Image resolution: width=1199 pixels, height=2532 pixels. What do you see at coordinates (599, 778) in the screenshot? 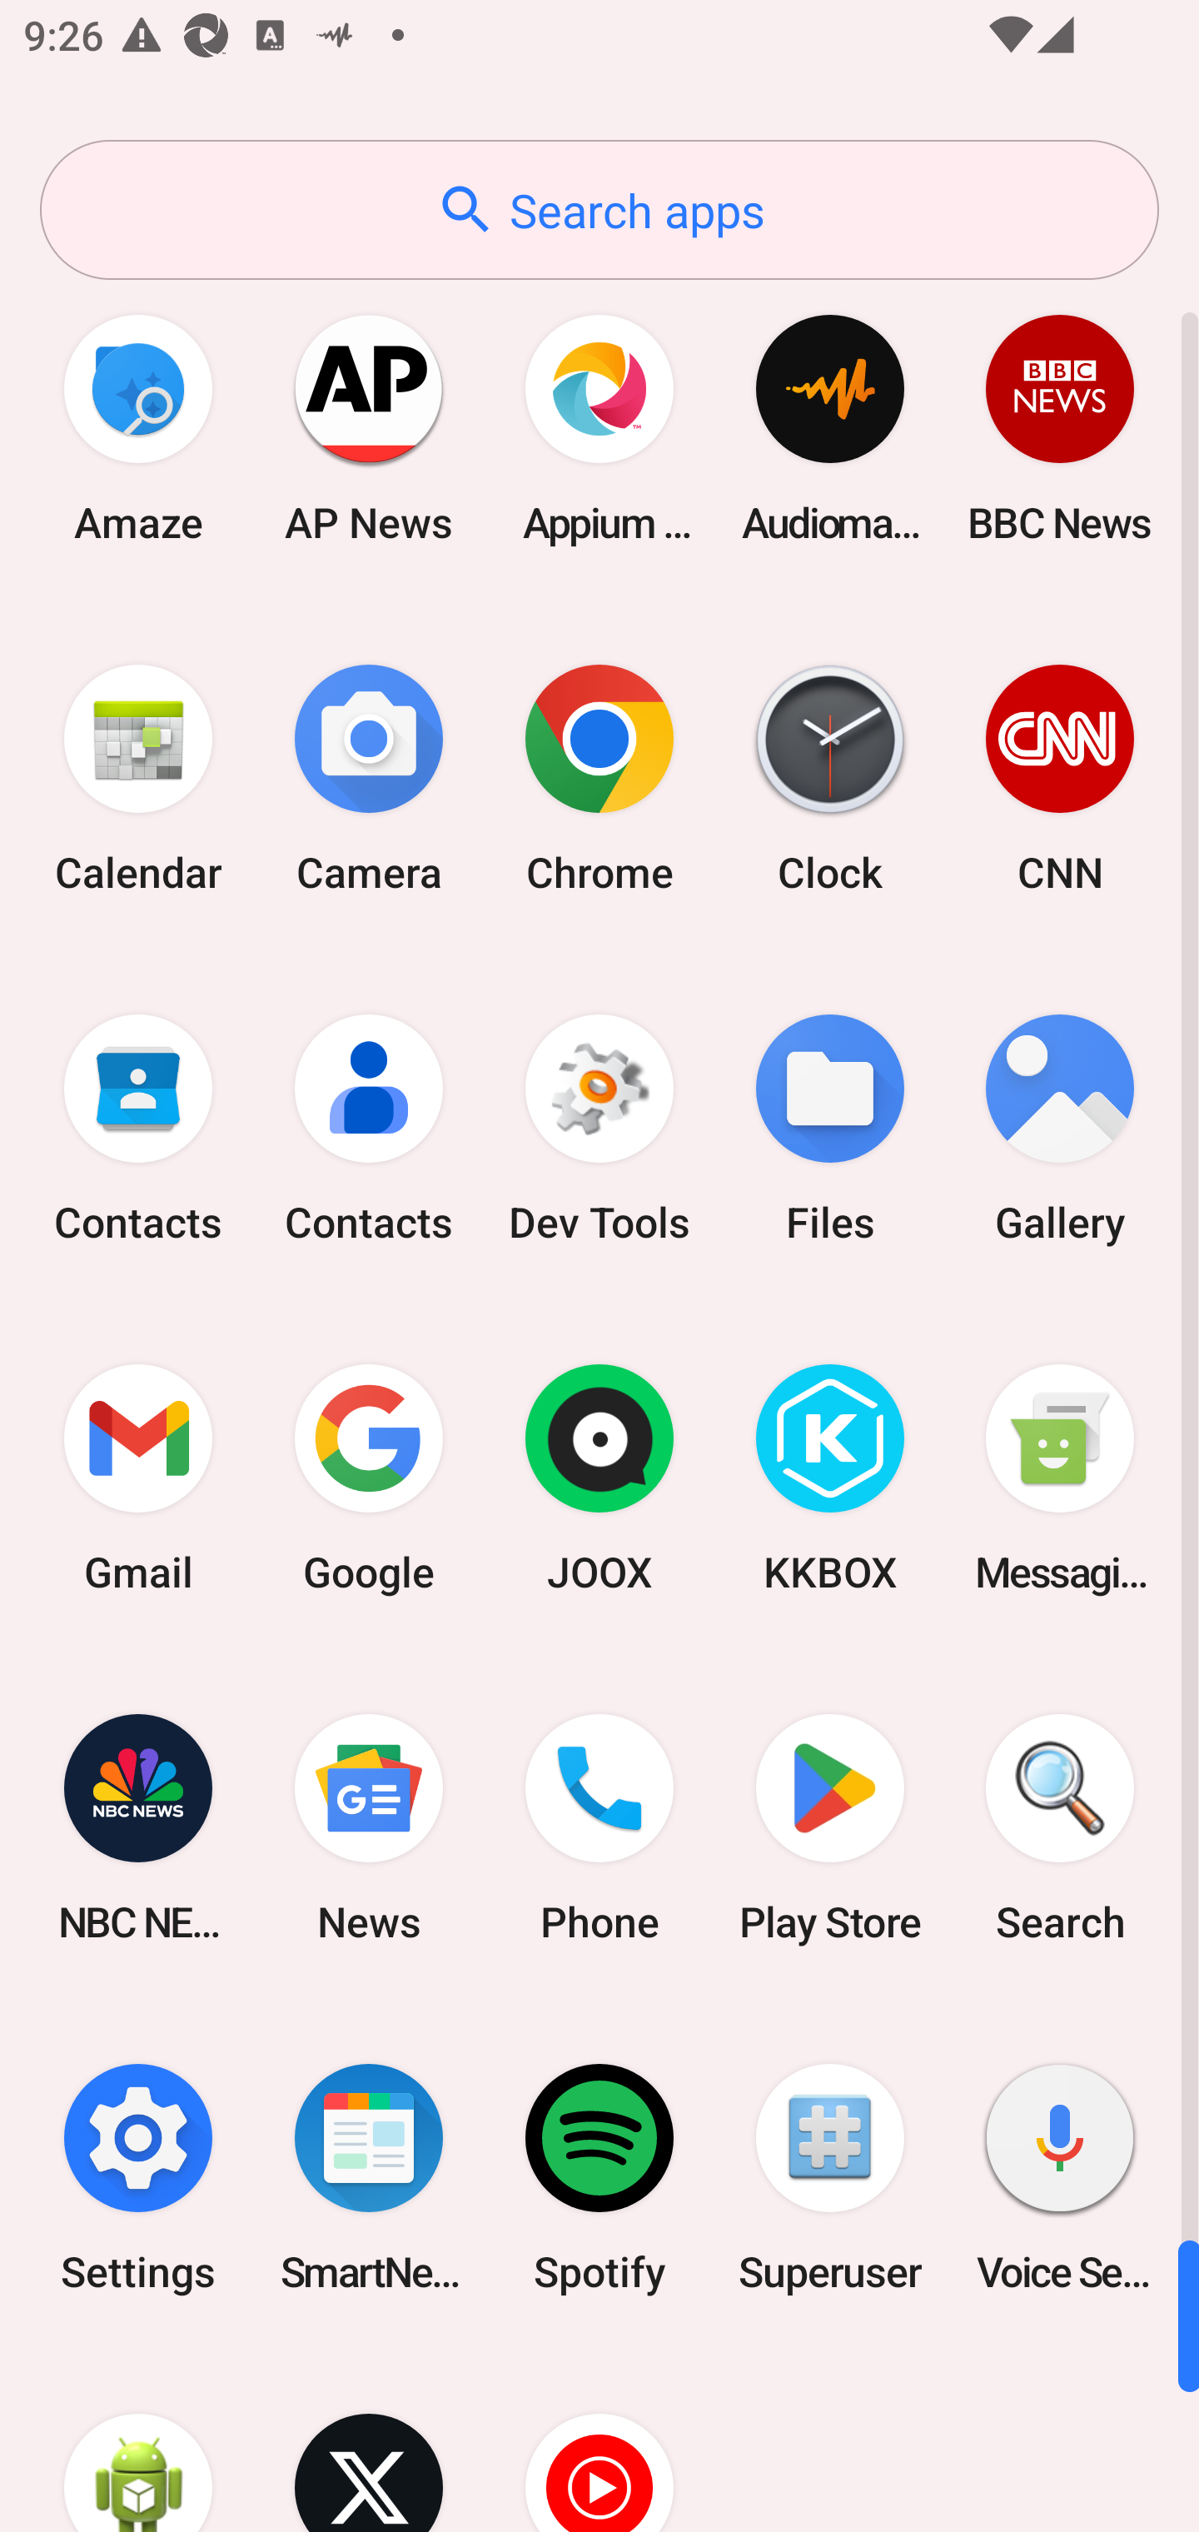
I see `Chrome` at bounding box center [599, 778].